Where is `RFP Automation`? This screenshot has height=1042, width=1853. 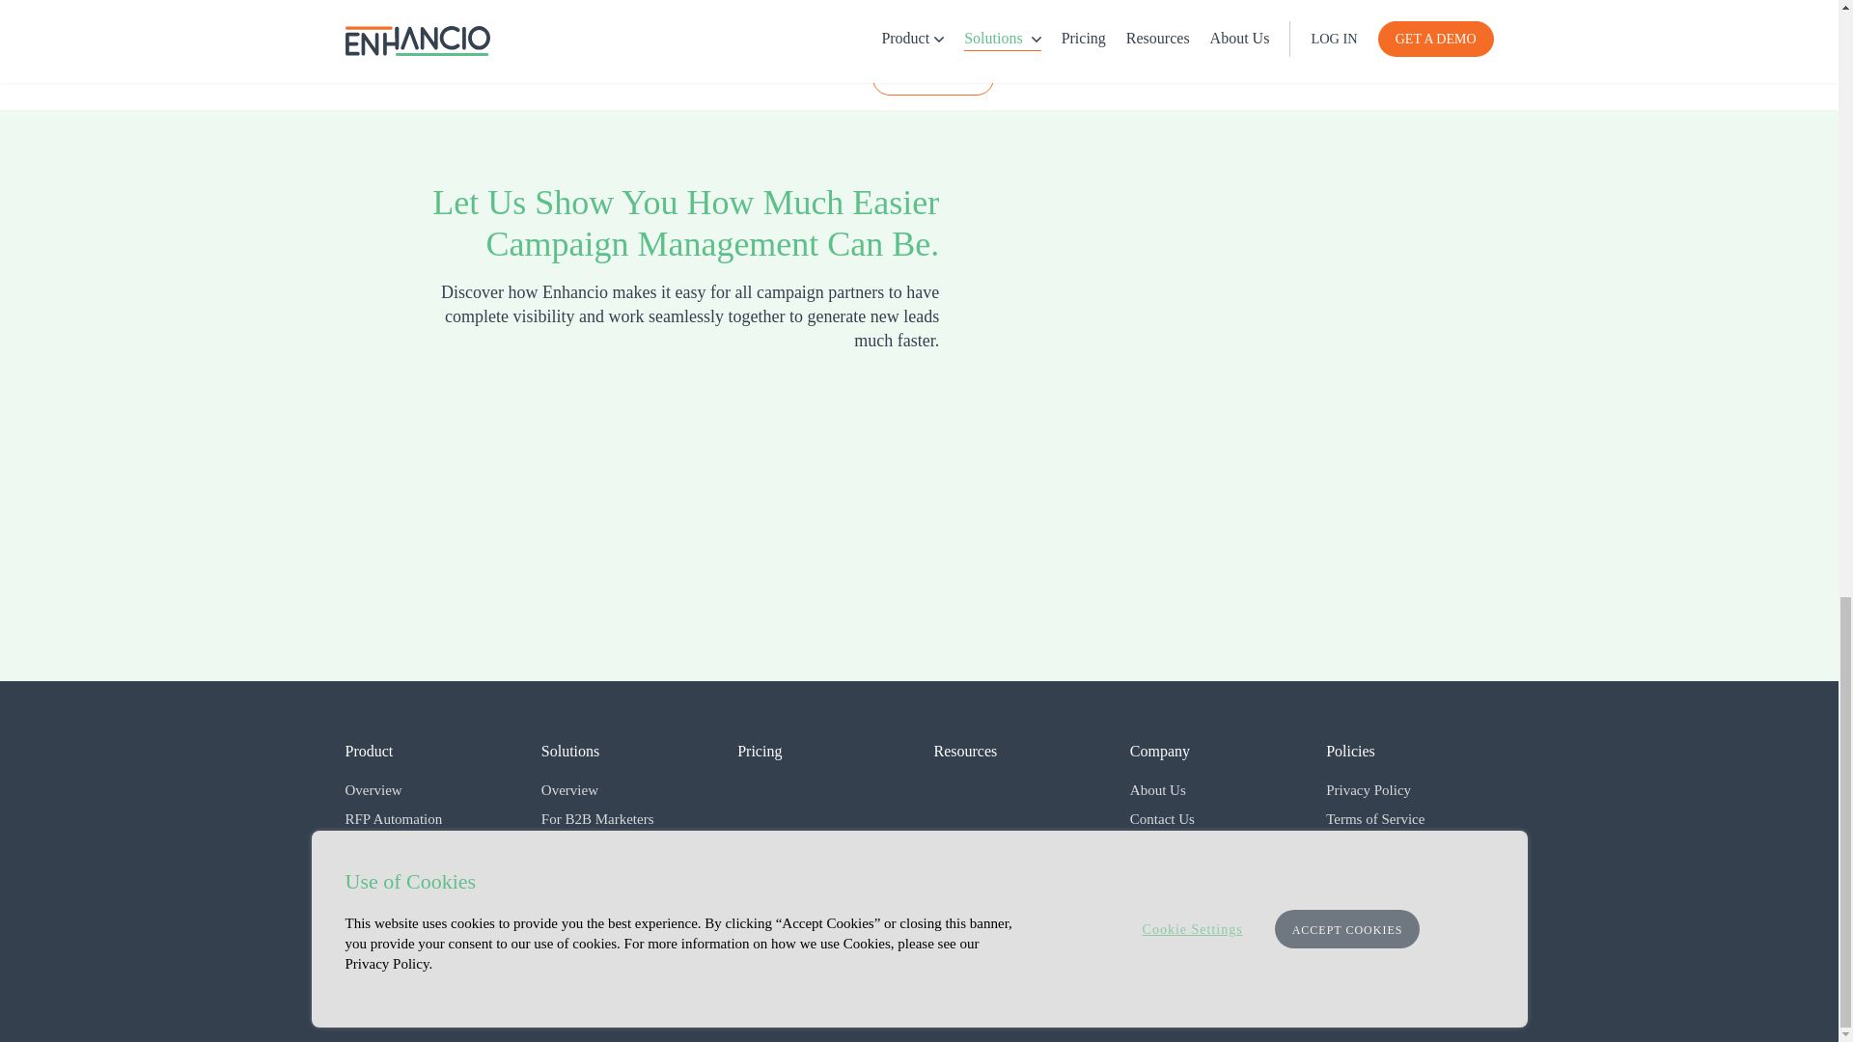 RFP Automation is located at coordinates (429, 820).